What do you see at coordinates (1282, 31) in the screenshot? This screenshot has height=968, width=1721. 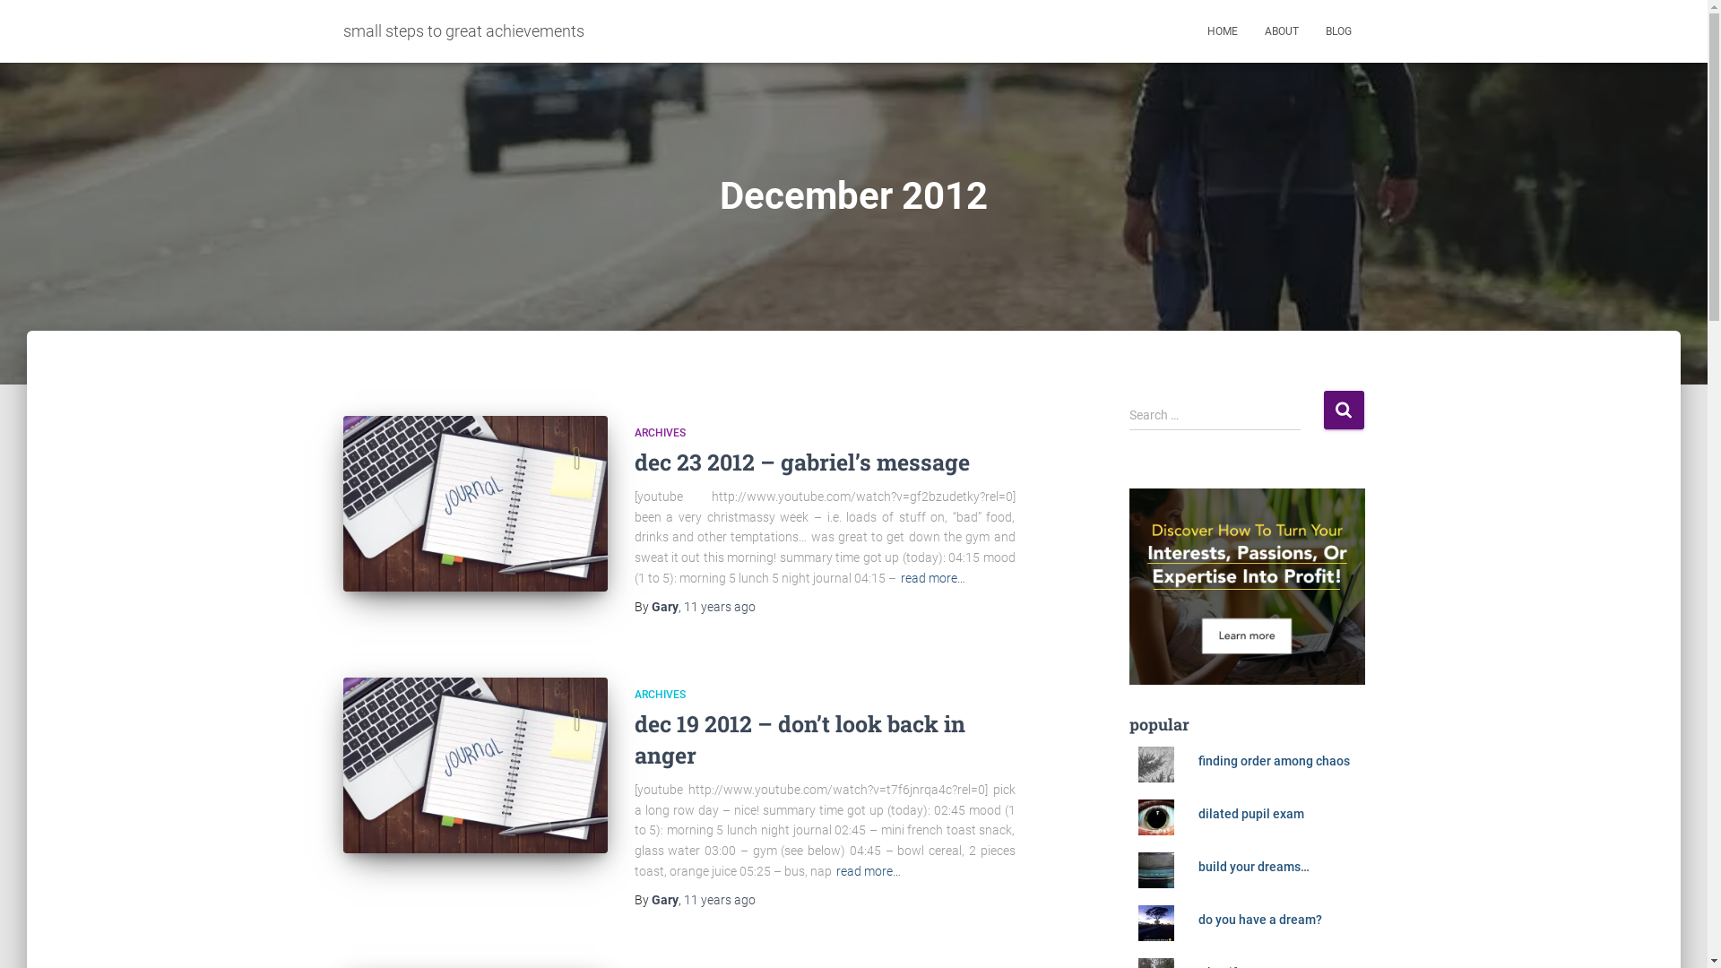 I see `ABOUT` at bounding box center [1282, 31].